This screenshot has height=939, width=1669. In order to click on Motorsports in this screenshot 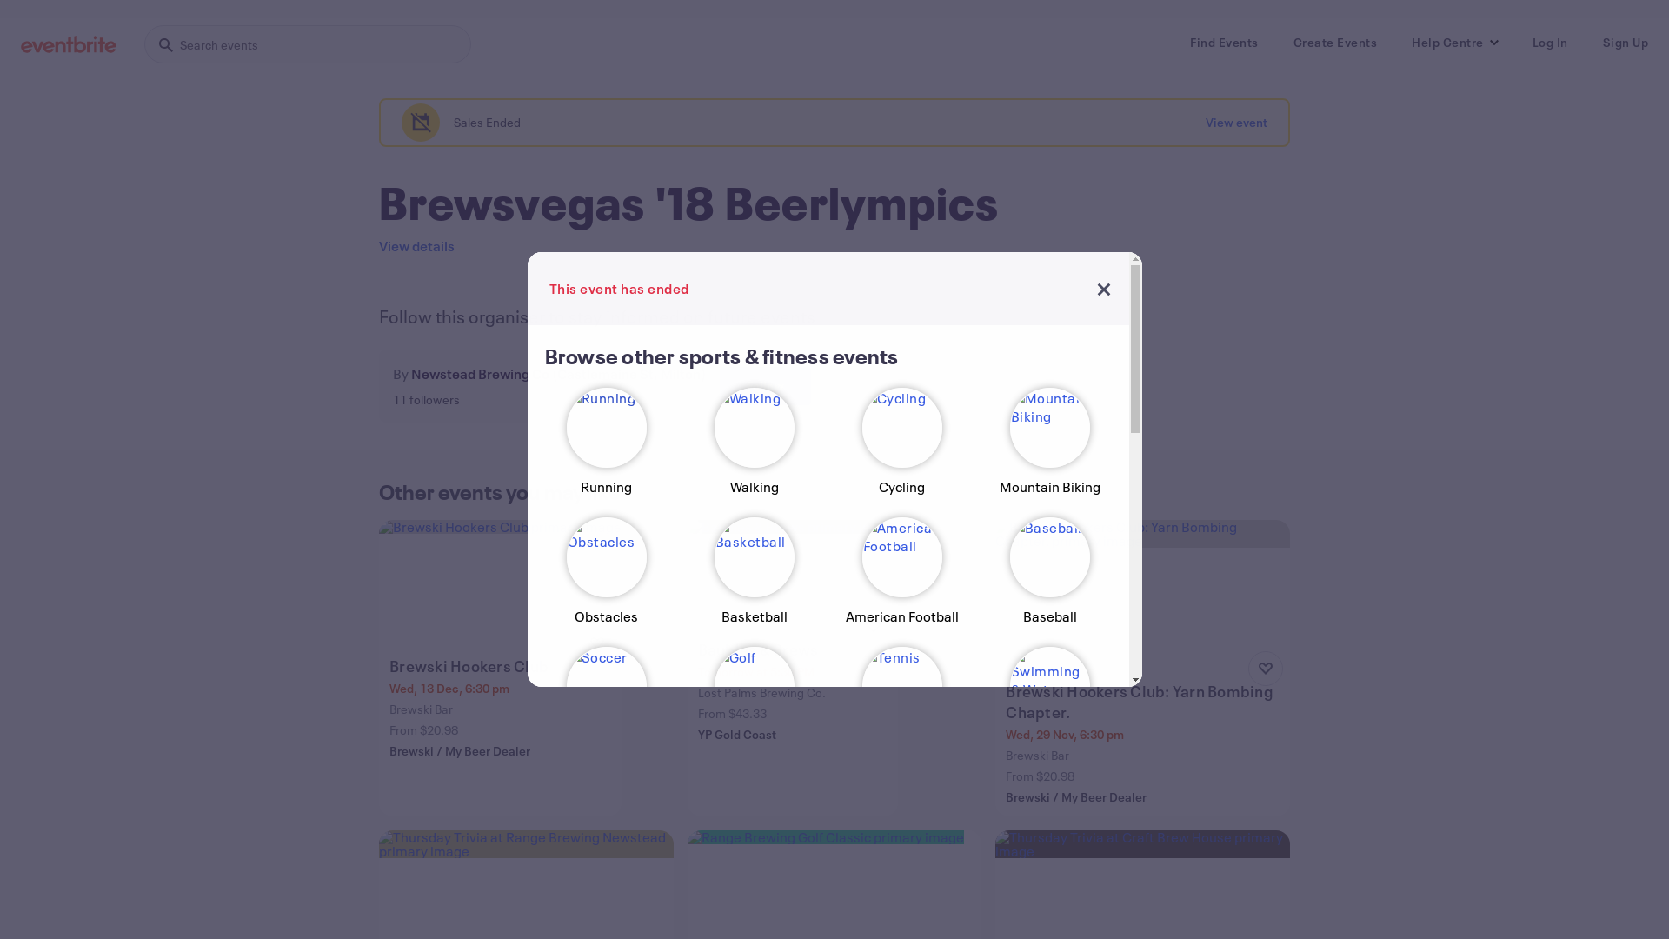, I will do `click(754, 859)`.